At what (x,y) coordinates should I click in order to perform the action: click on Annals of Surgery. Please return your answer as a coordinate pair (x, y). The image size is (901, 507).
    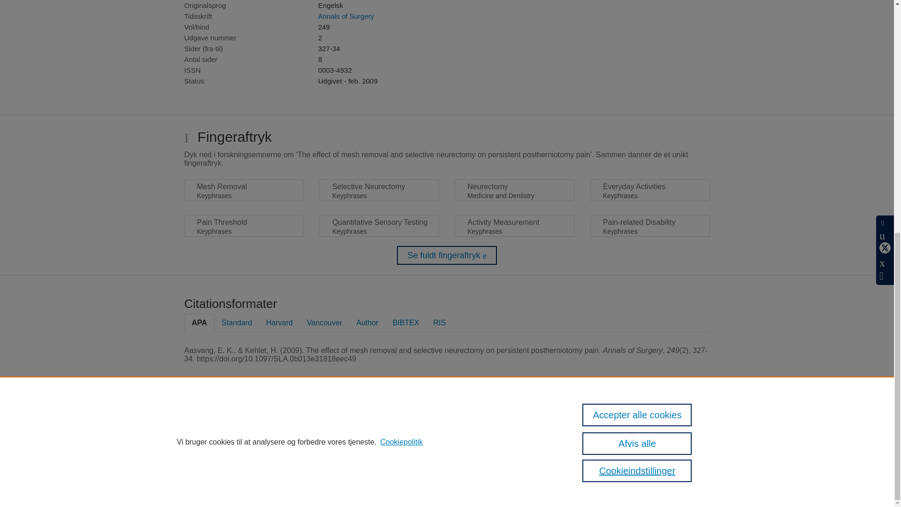
    Looking at the image, I should click on (345, 16).